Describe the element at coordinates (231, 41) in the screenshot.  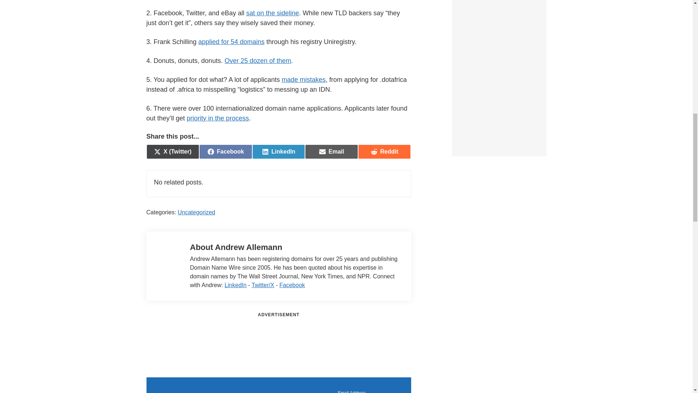
I see `applied for 54 domains` at that location.